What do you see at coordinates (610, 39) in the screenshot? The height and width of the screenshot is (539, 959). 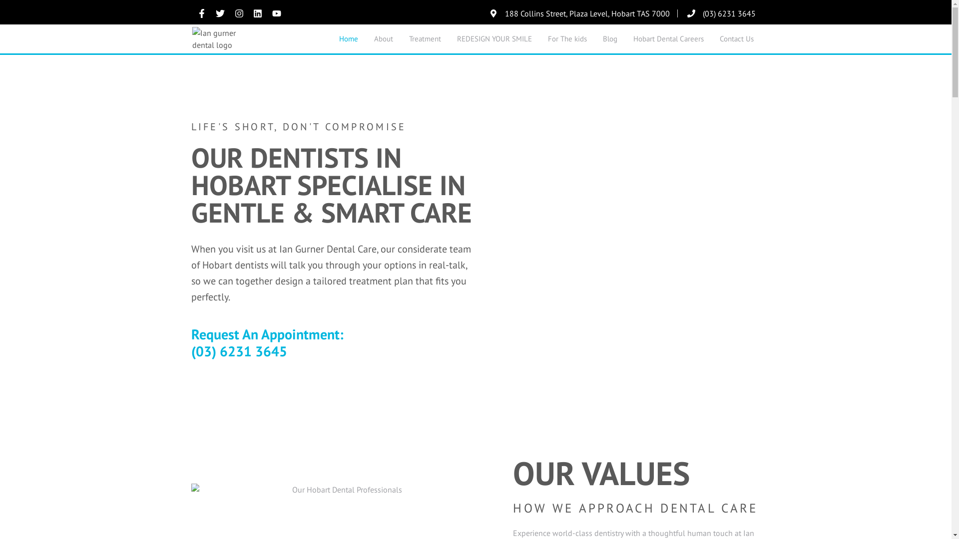 I see `Blog` at bounding box center [610, 39].